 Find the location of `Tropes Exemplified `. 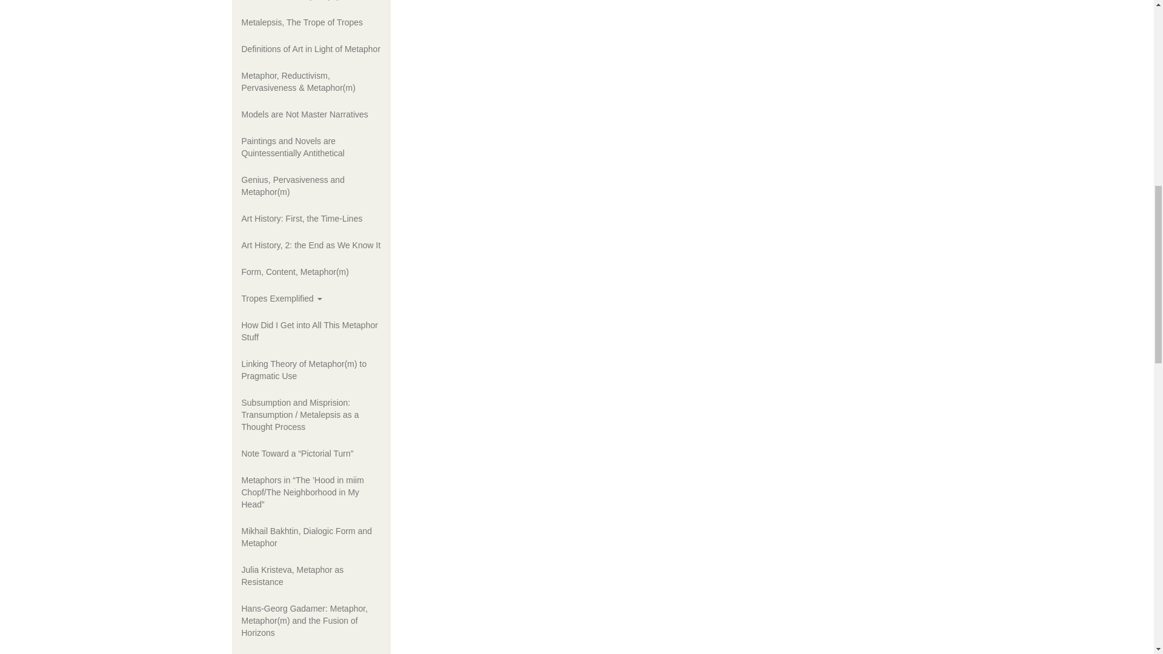

Tropes Exemplified  is located at coordinates (311, 298).